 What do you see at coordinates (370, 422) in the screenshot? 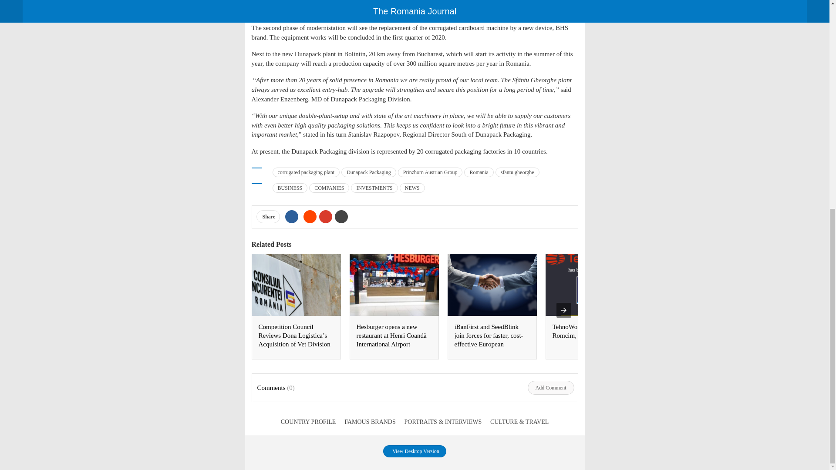
I see `FAMOUS BRANDS` at bounding box center [370, 422].